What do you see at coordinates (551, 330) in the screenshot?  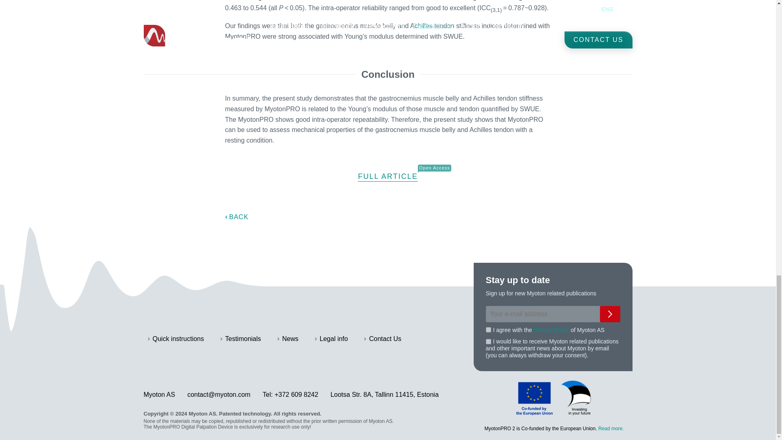 I see `Privacy Policy` at bounding box center [551, 330].